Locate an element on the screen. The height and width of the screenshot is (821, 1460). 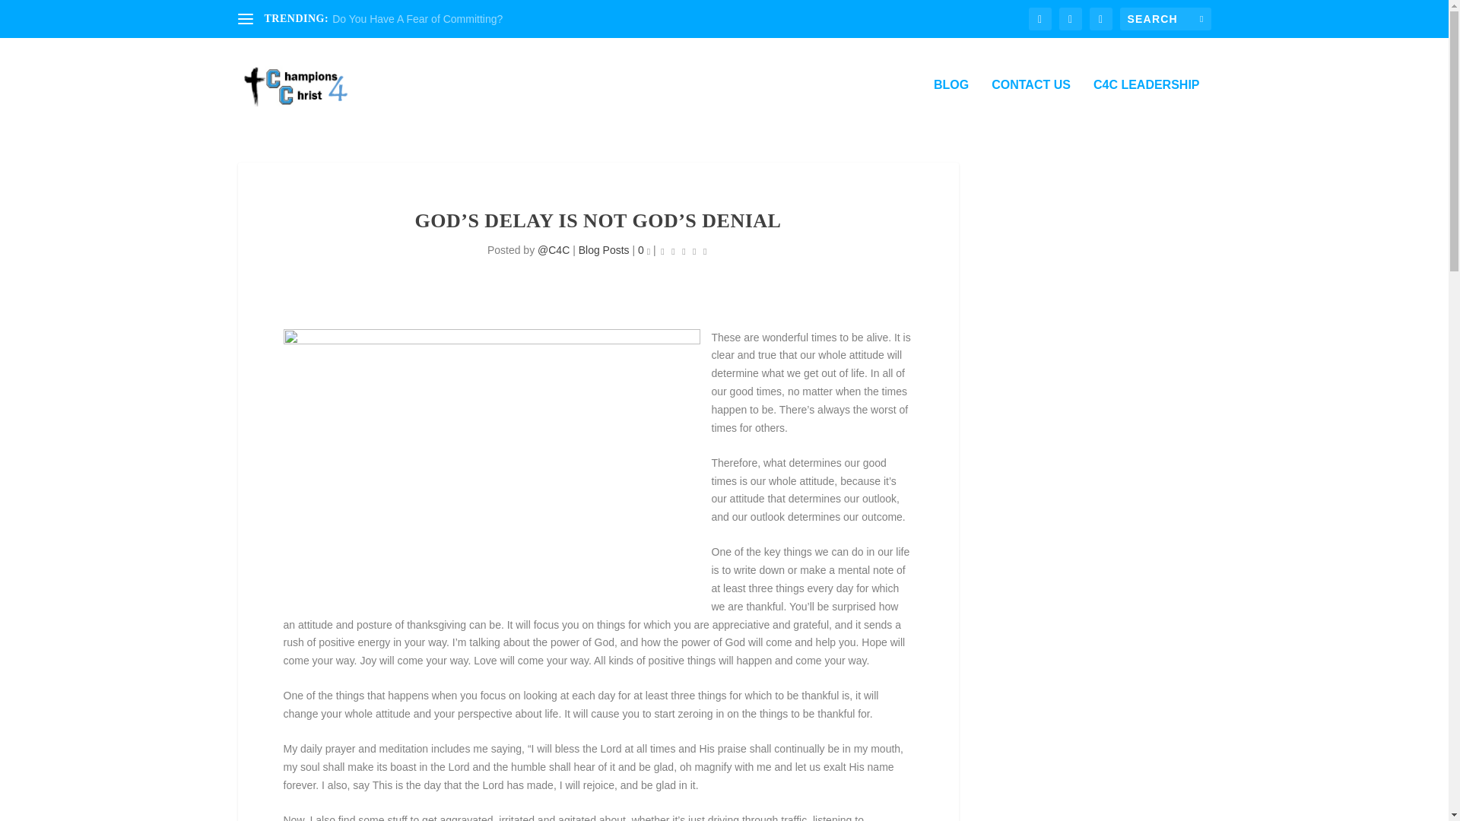
Search for: is located at coordinates (1165, 18).